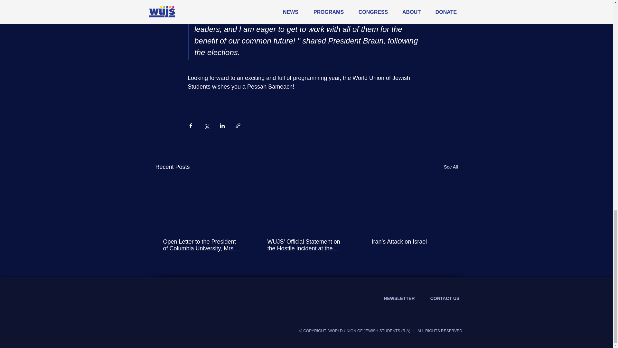  Describe the element at coordinates (451, 167) in the screenshot. I see `See All` at that location.